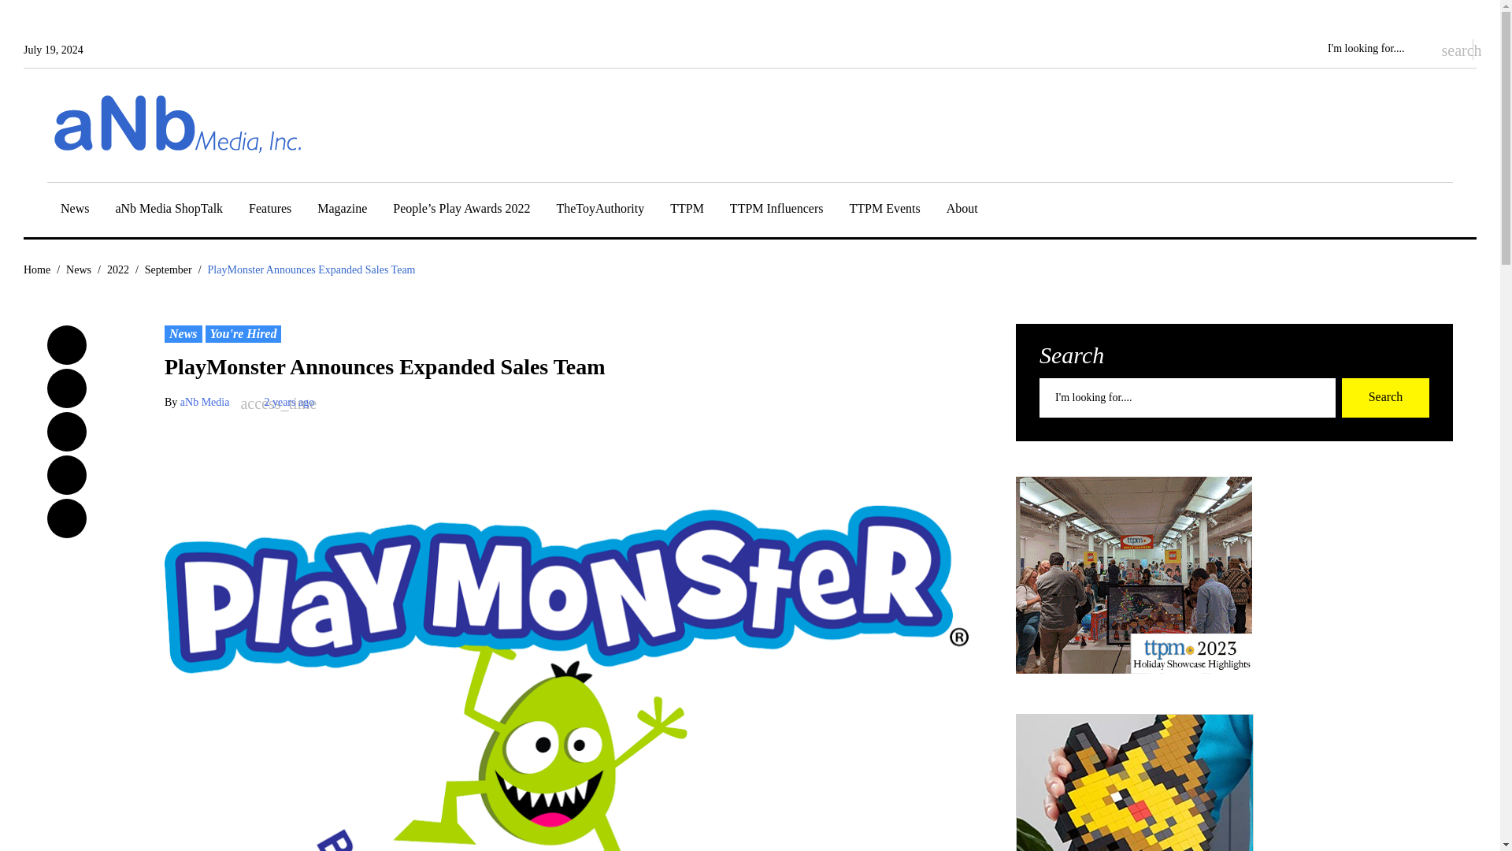 This screenshot has height=851, width=1512. I want to click on search, so click(1449, 49).